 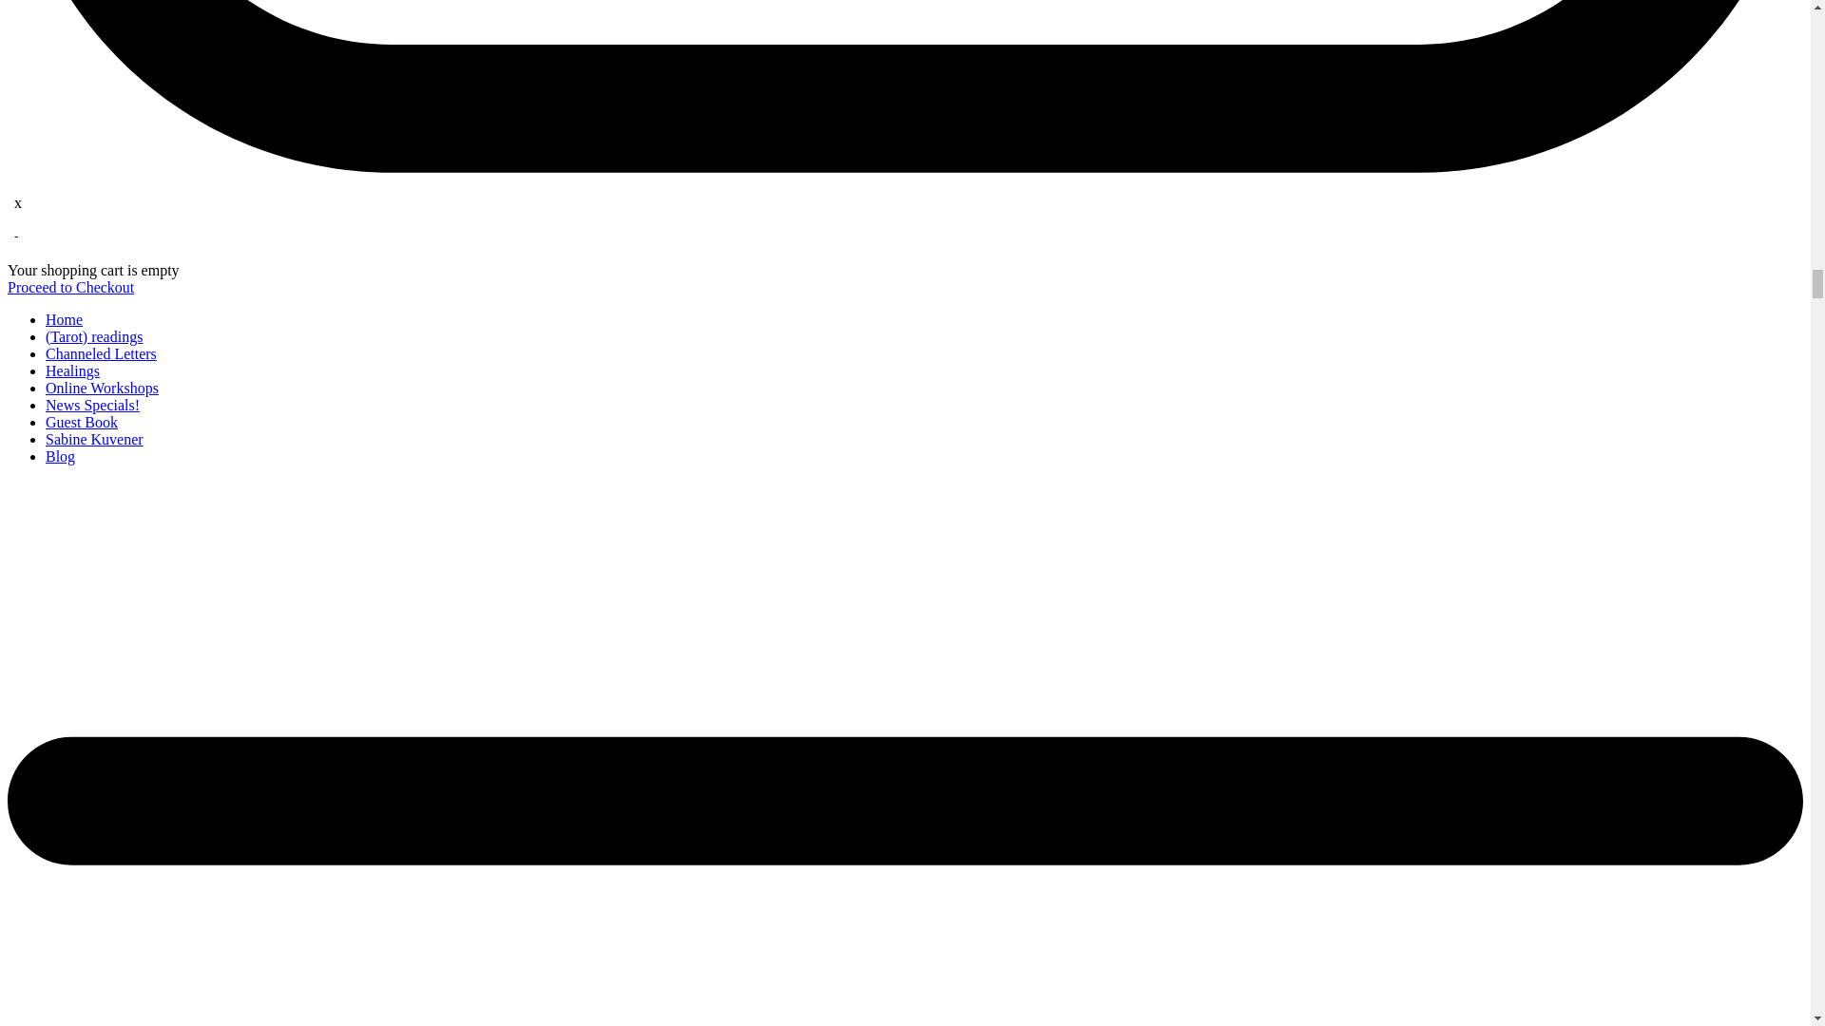 What do you see at coordinates (70, 287) in the screenshot?
I see `Proceed to Checkout` at bounding box center [70, 287].